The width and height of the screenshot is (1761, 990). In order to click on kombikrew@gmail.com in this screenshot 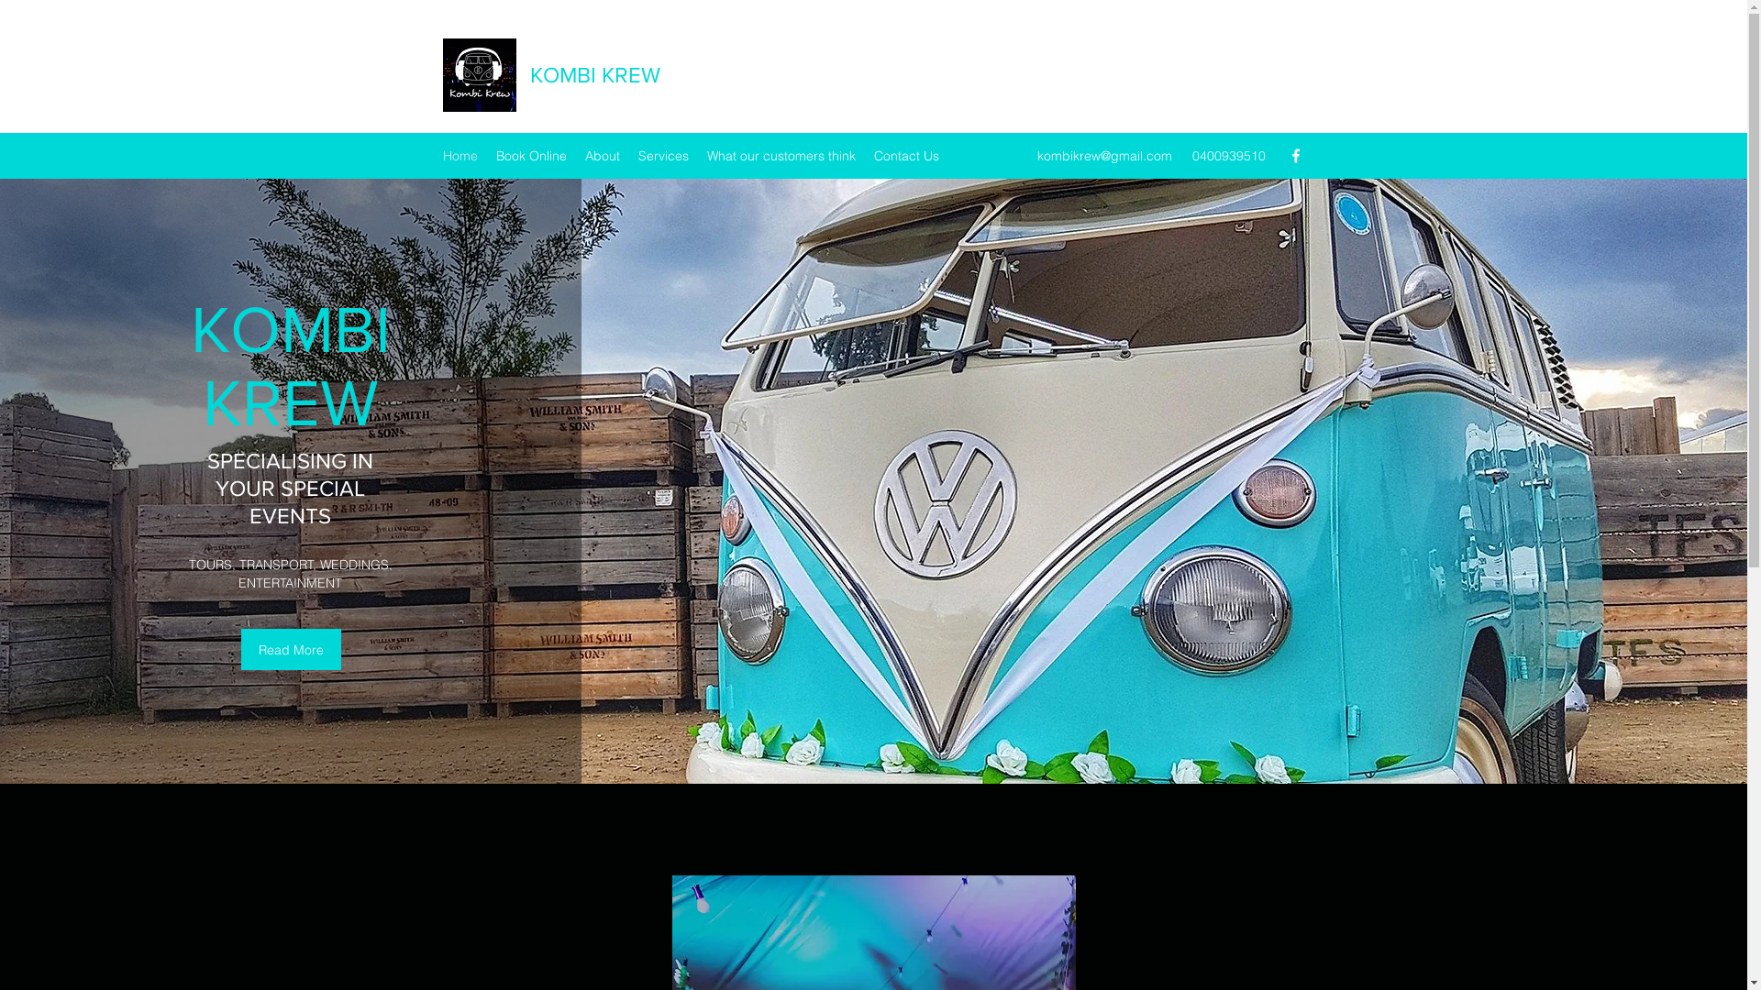, I will do `click(1104, 156)`.